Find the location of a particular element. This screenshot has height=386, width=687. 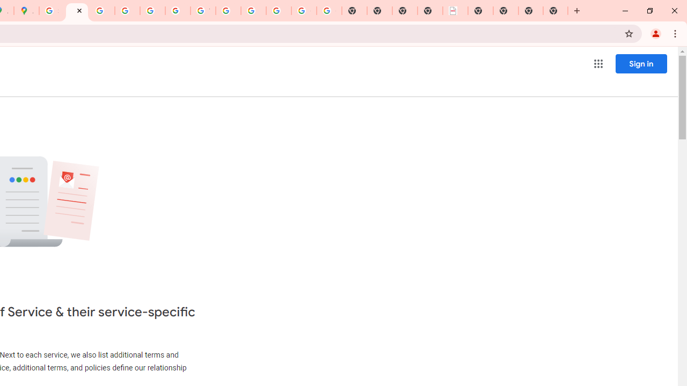

LAAD Defence & Security 2025 | BAE Systems is located at coordinates (455, 11).